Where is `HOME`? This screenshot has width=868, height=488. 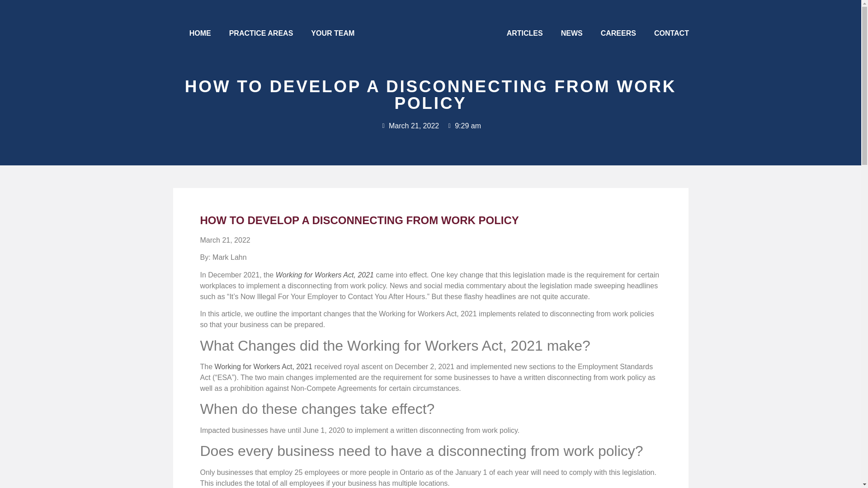
HOME is located at coordinates (200, 33).